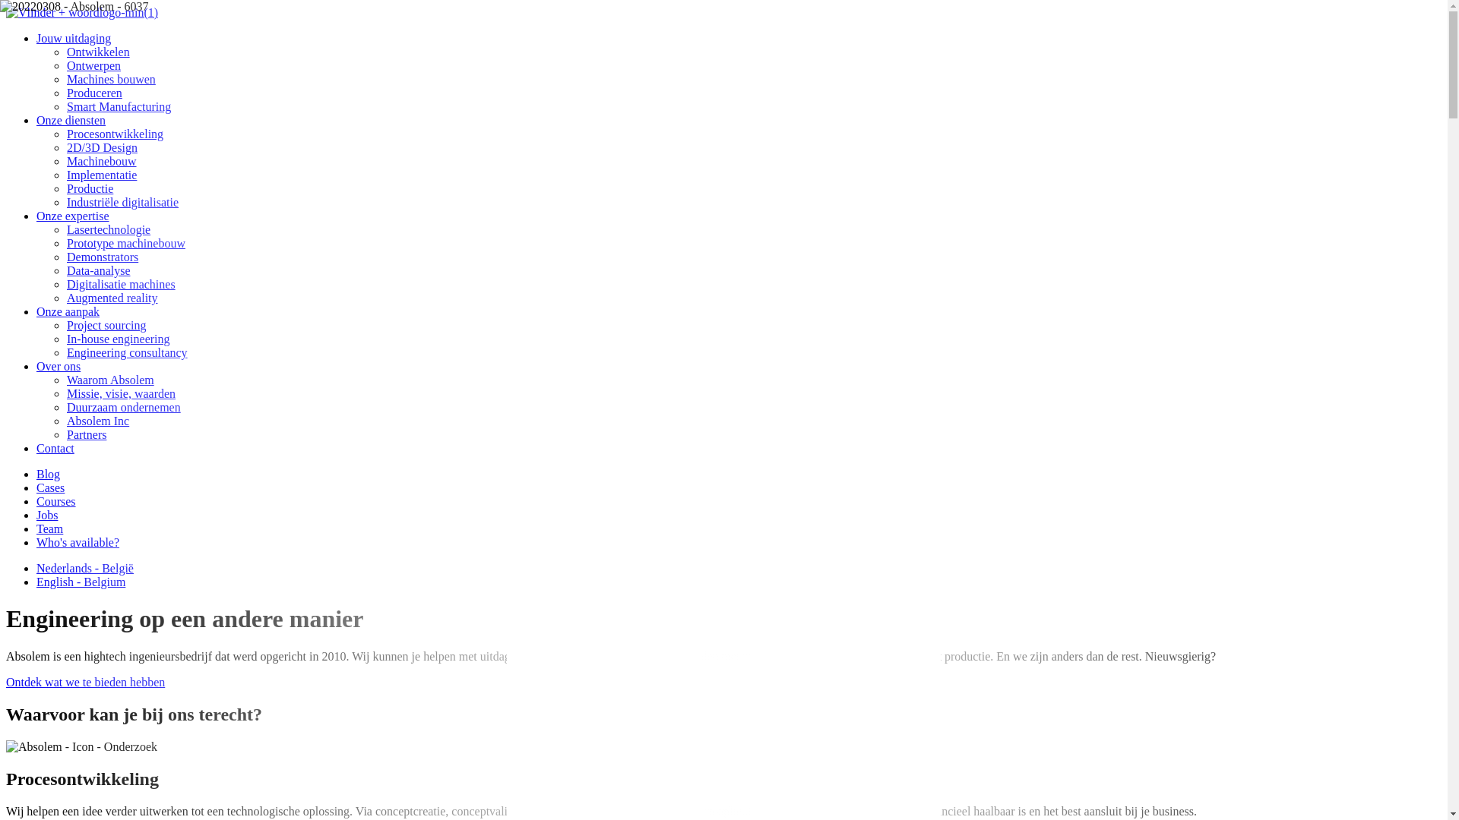 The width and height of the screenshot is (1459, 820). I want to click on Procesontwikkeling, so click(116, 134).